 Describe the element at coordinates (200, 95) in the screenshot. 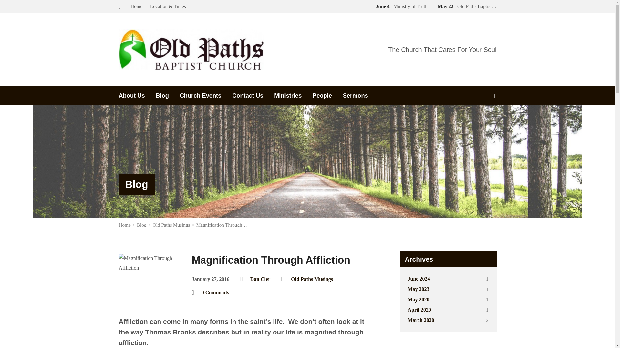

I see `Church Events` at that location.